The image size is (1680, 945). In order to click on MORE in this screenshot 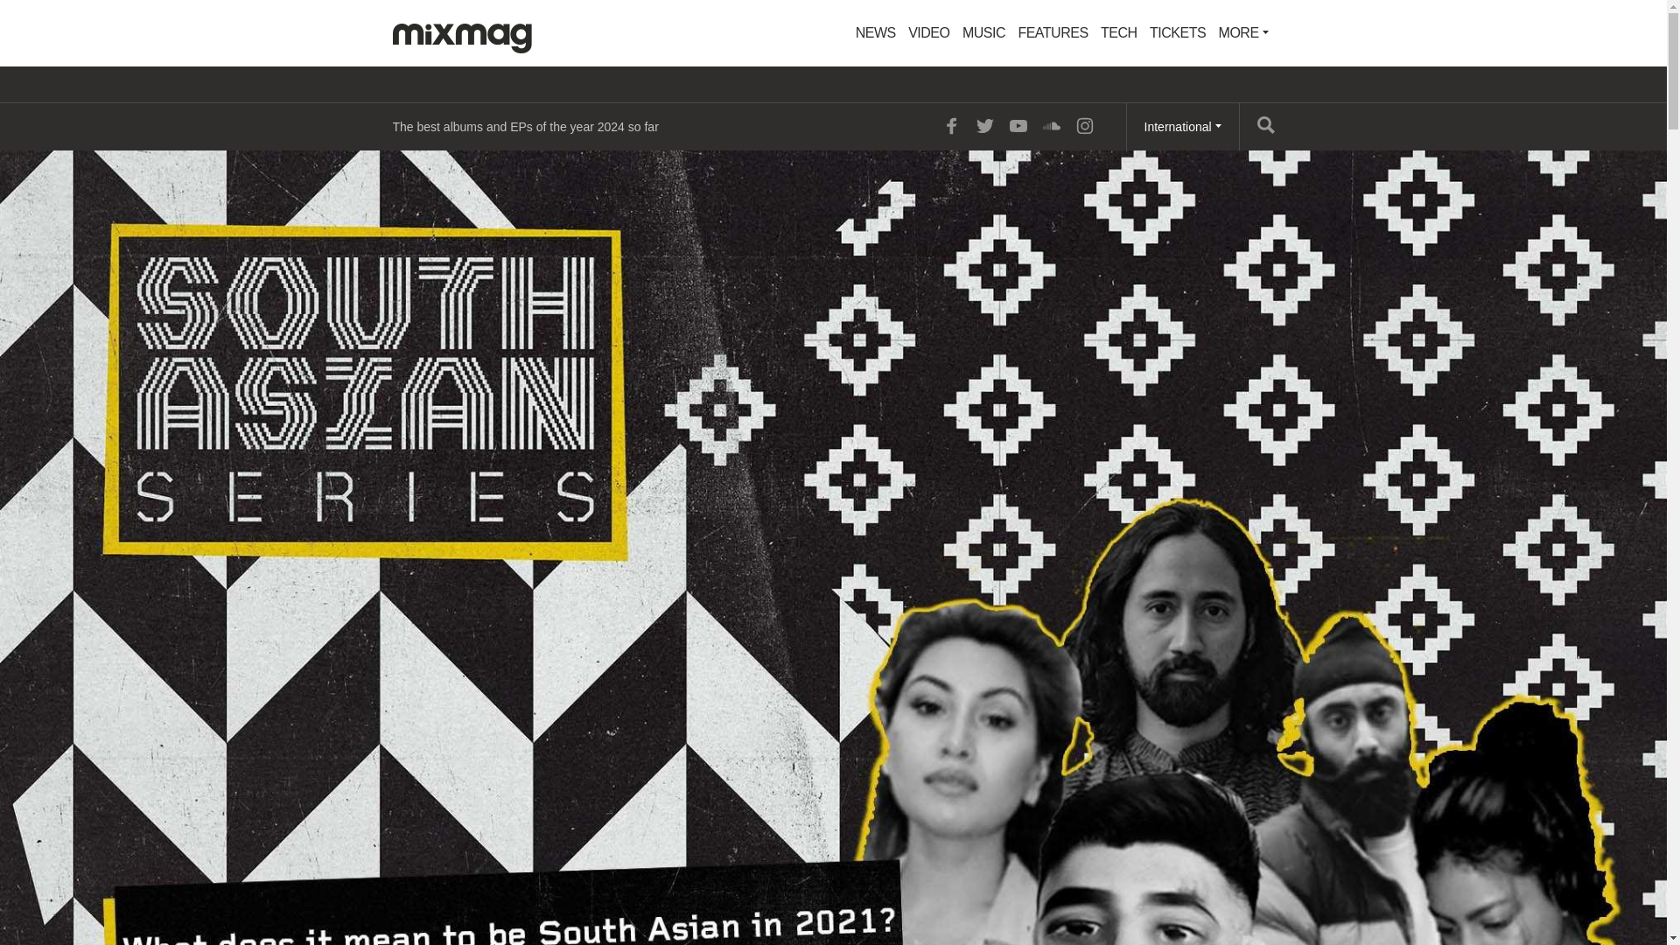, I will do `click(1244, 33)`.